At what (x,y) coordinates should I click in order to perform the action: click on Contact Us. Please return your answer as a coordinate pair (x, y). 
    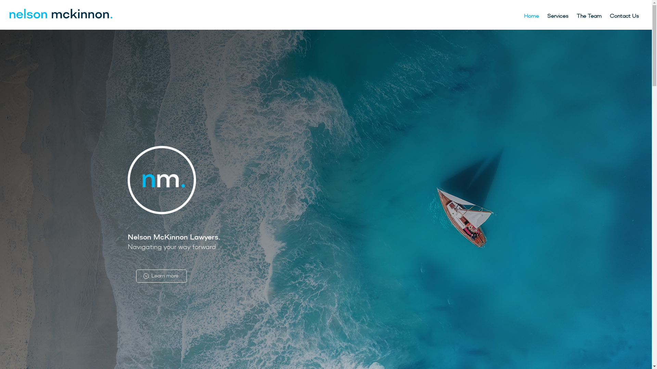
    Looking at the image, I should click on (624, 16).